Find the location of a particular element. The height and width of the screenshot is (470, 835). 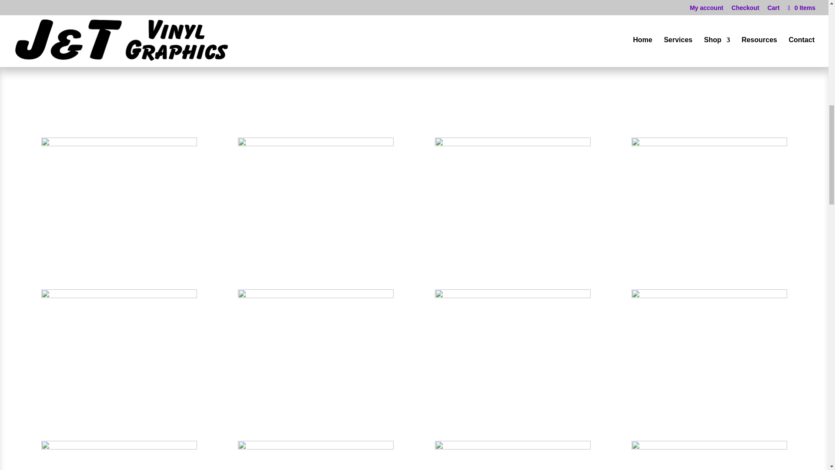

Lettering 002 is located at coordinates (709, 295).